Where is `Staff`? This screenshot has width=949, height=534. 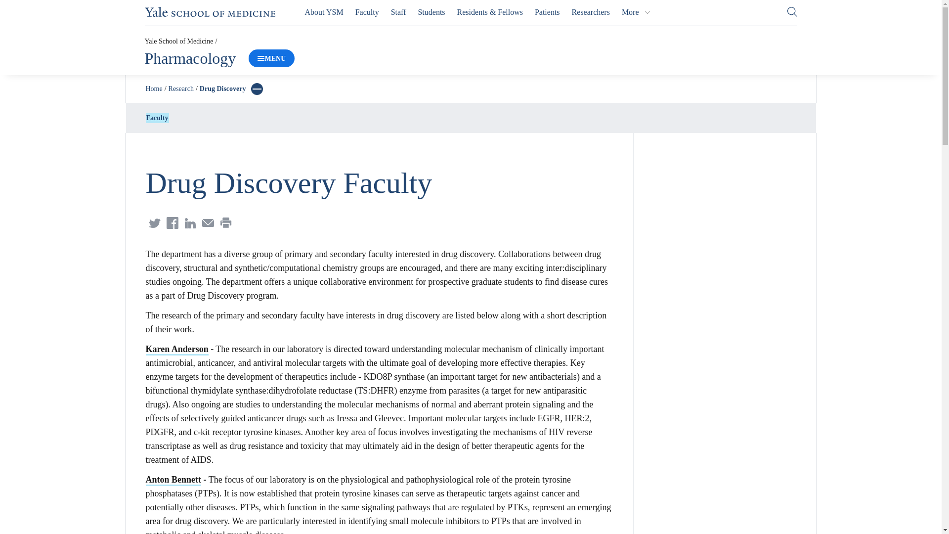 Staff is located at coordinates (398, 12).